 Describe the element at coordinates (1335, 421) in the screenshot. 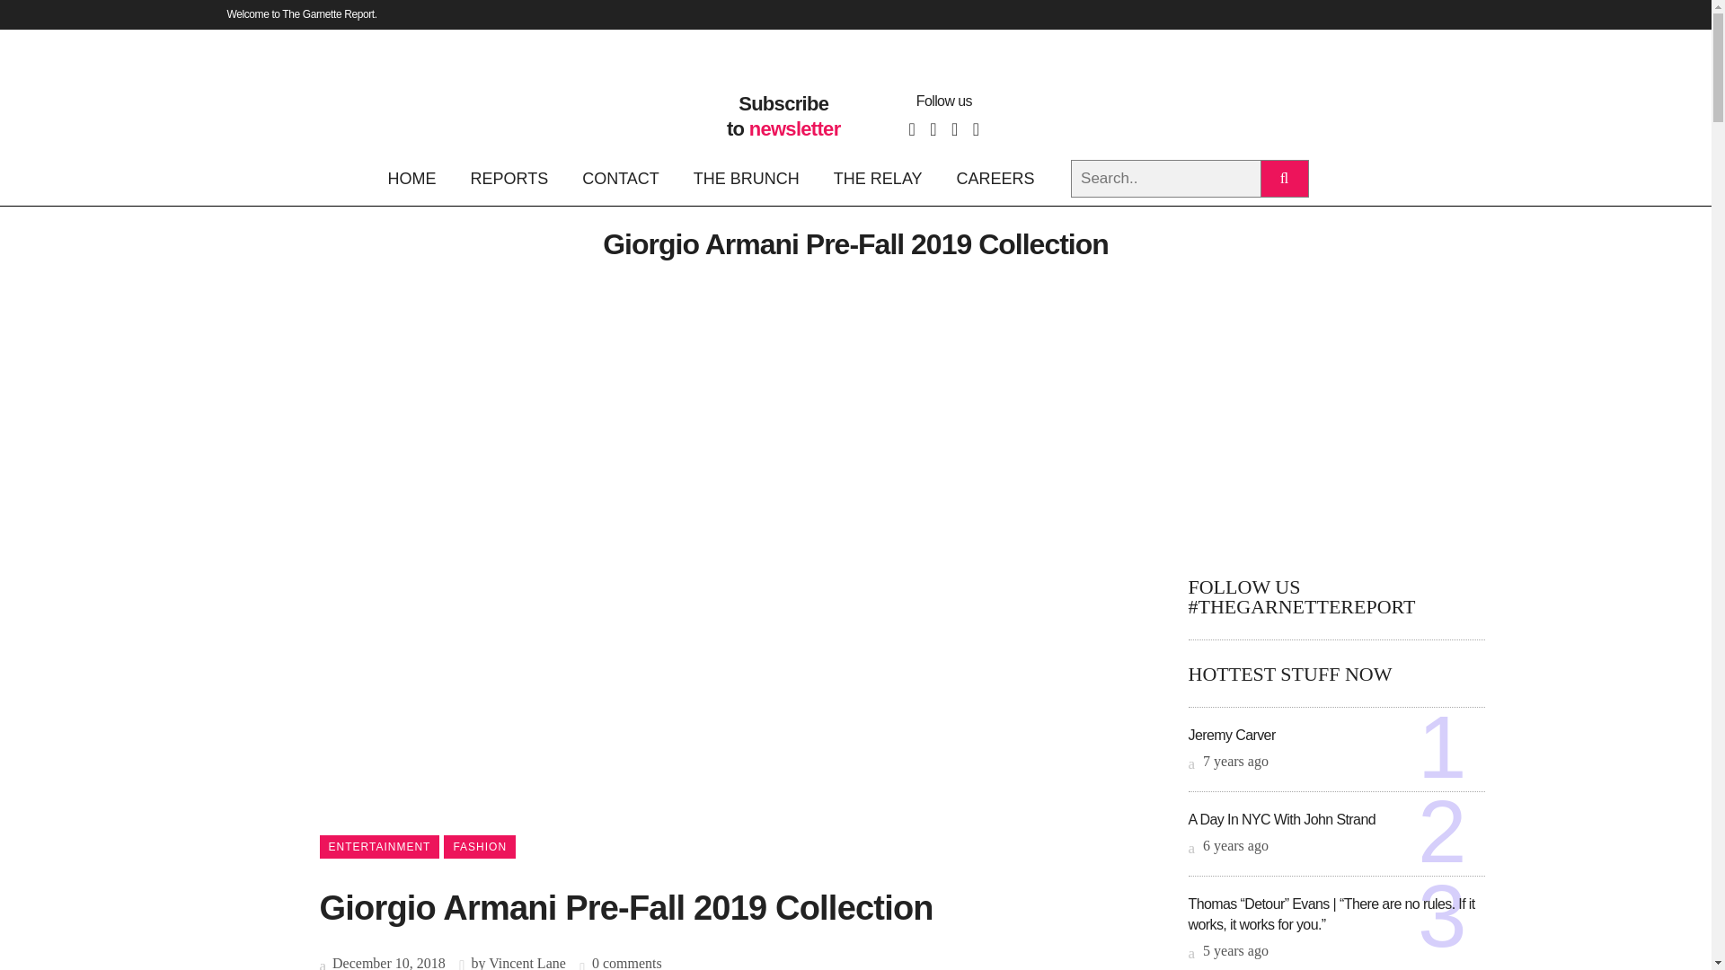

I see `Advertisement` at that location.